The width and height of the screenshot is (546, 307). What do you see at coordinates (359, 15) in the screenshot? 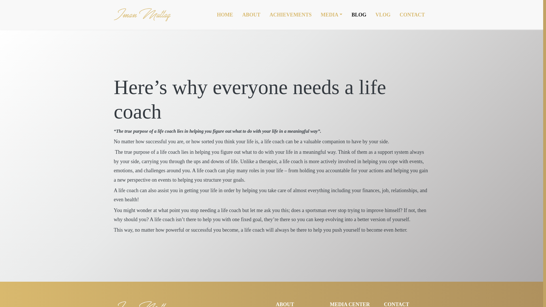
I see `BLOG` at bounding box center [359, 15].